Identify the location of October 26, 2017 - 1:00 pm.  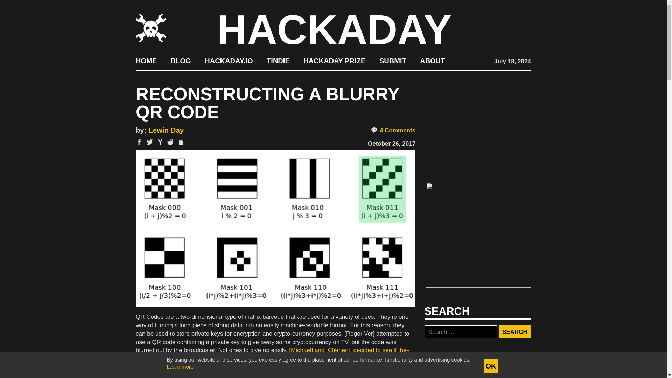
(391, 143).